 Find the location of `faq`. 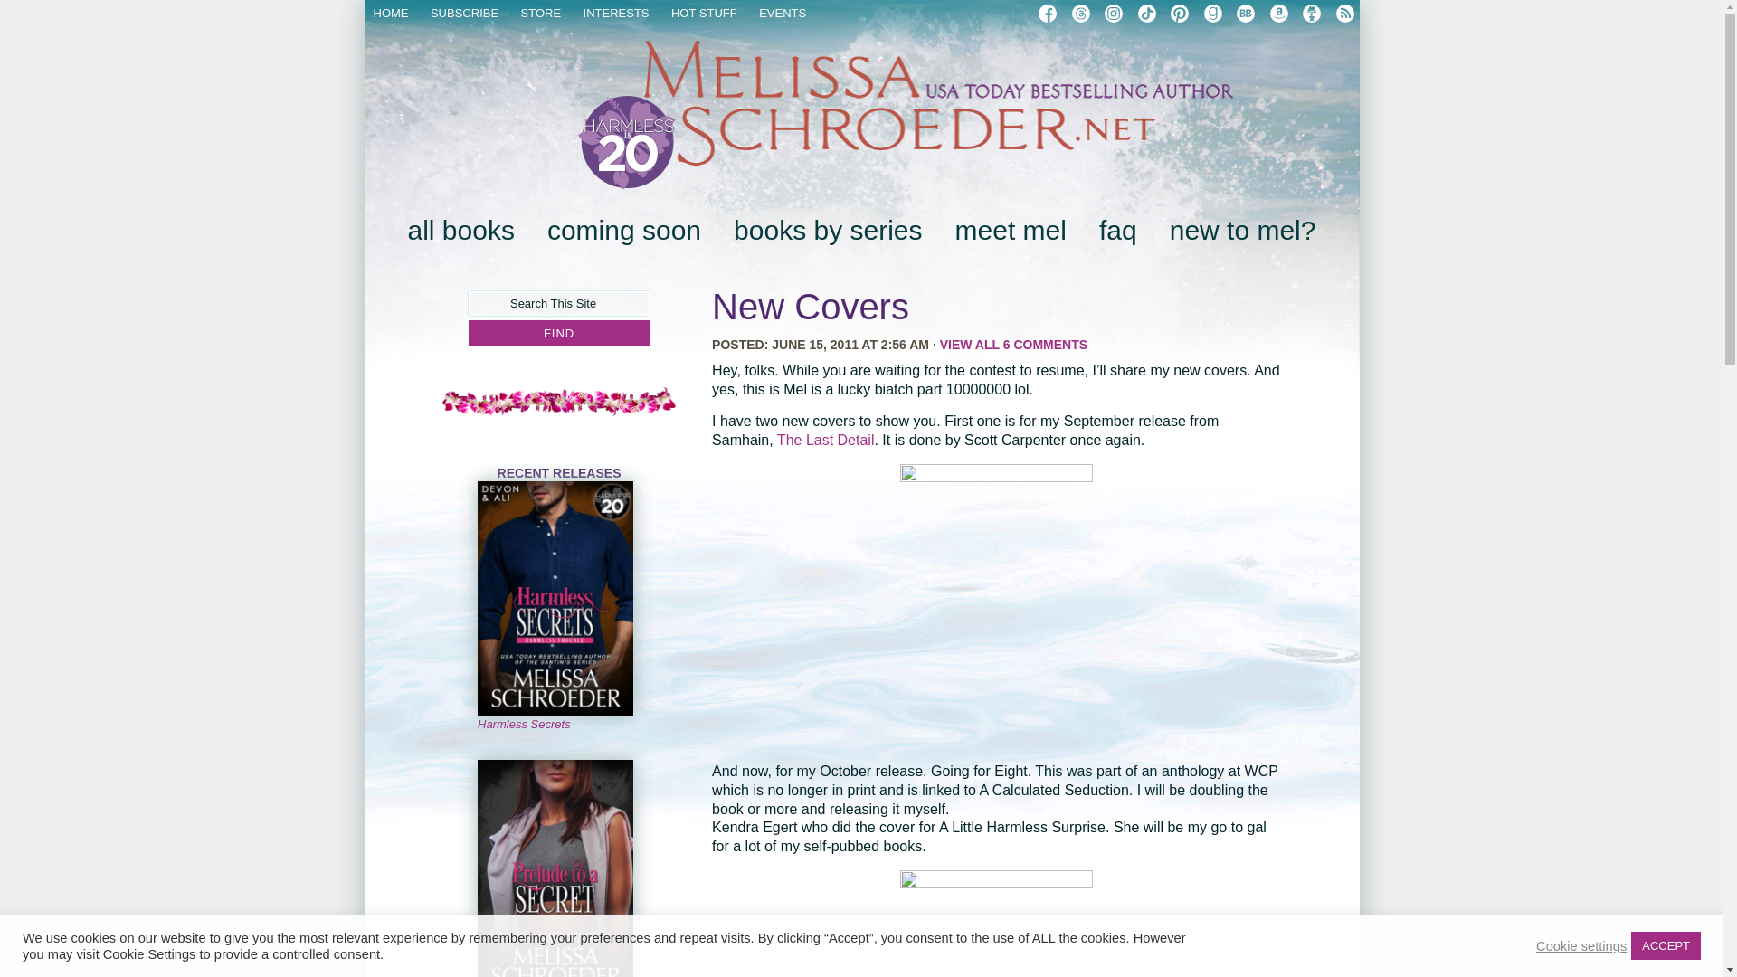

faq is located at coordinates (1118, 230).